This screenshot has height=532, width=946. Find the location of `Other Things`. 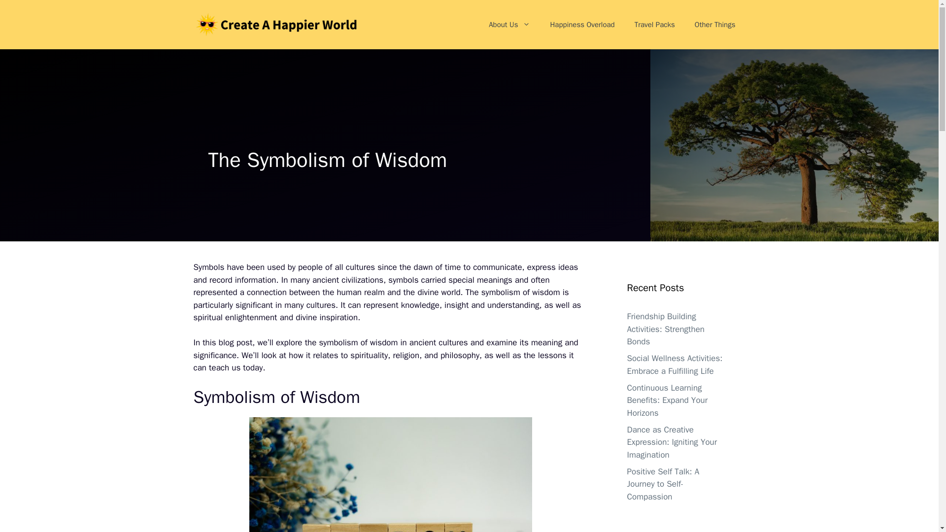

Other Things is located at coordinates (715, 25).